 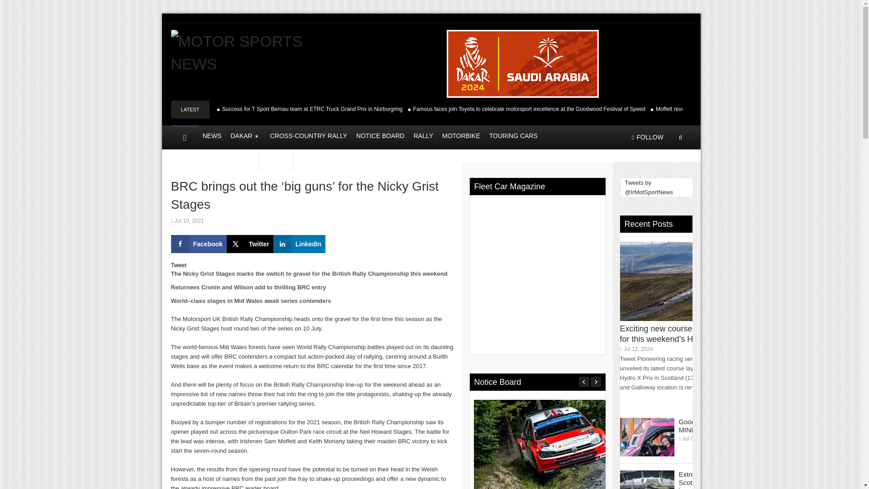 What do you see at coordinates (250, 244) in the screenshot?
I see `Twitter` at bounding box center [250, 244].